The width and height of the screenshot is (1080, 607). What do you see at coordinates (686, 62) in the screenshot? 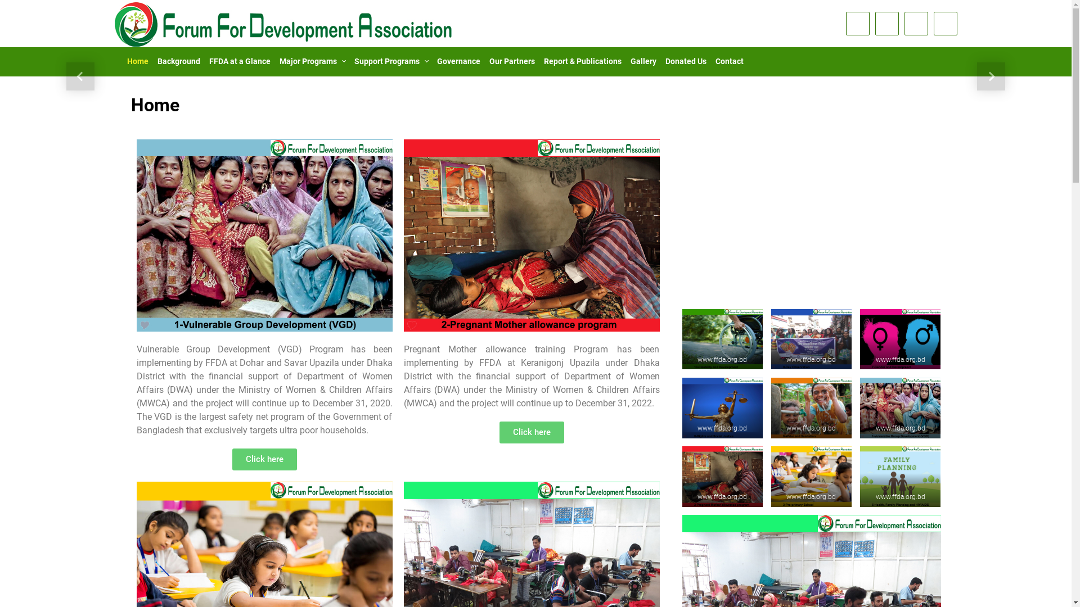
I see `Donated Us` at bounding box center [686, 62].